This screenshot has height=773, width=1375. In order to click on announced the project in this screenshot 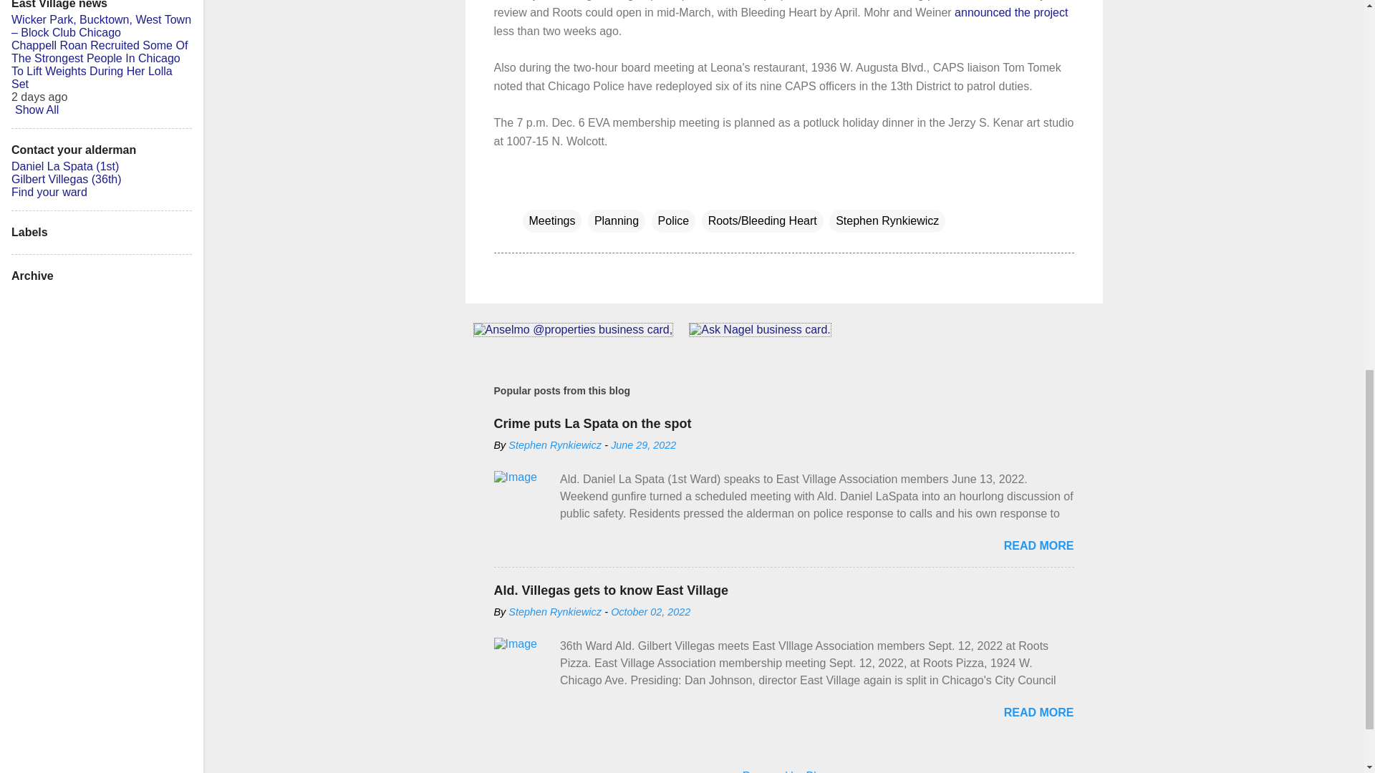, I will do `click(1011, 11)`.